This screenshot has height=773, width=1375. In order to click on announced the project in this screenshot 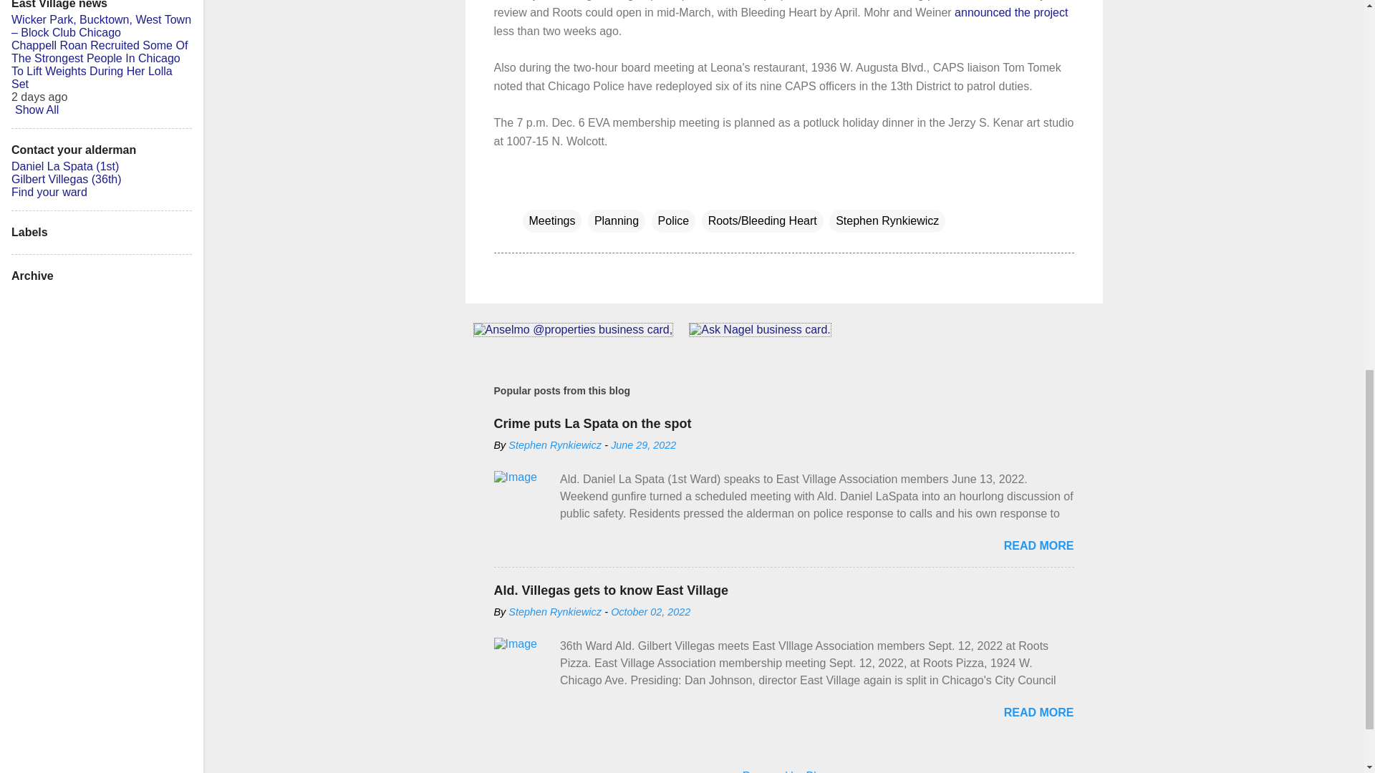, I will do `click(1011, 11)`.